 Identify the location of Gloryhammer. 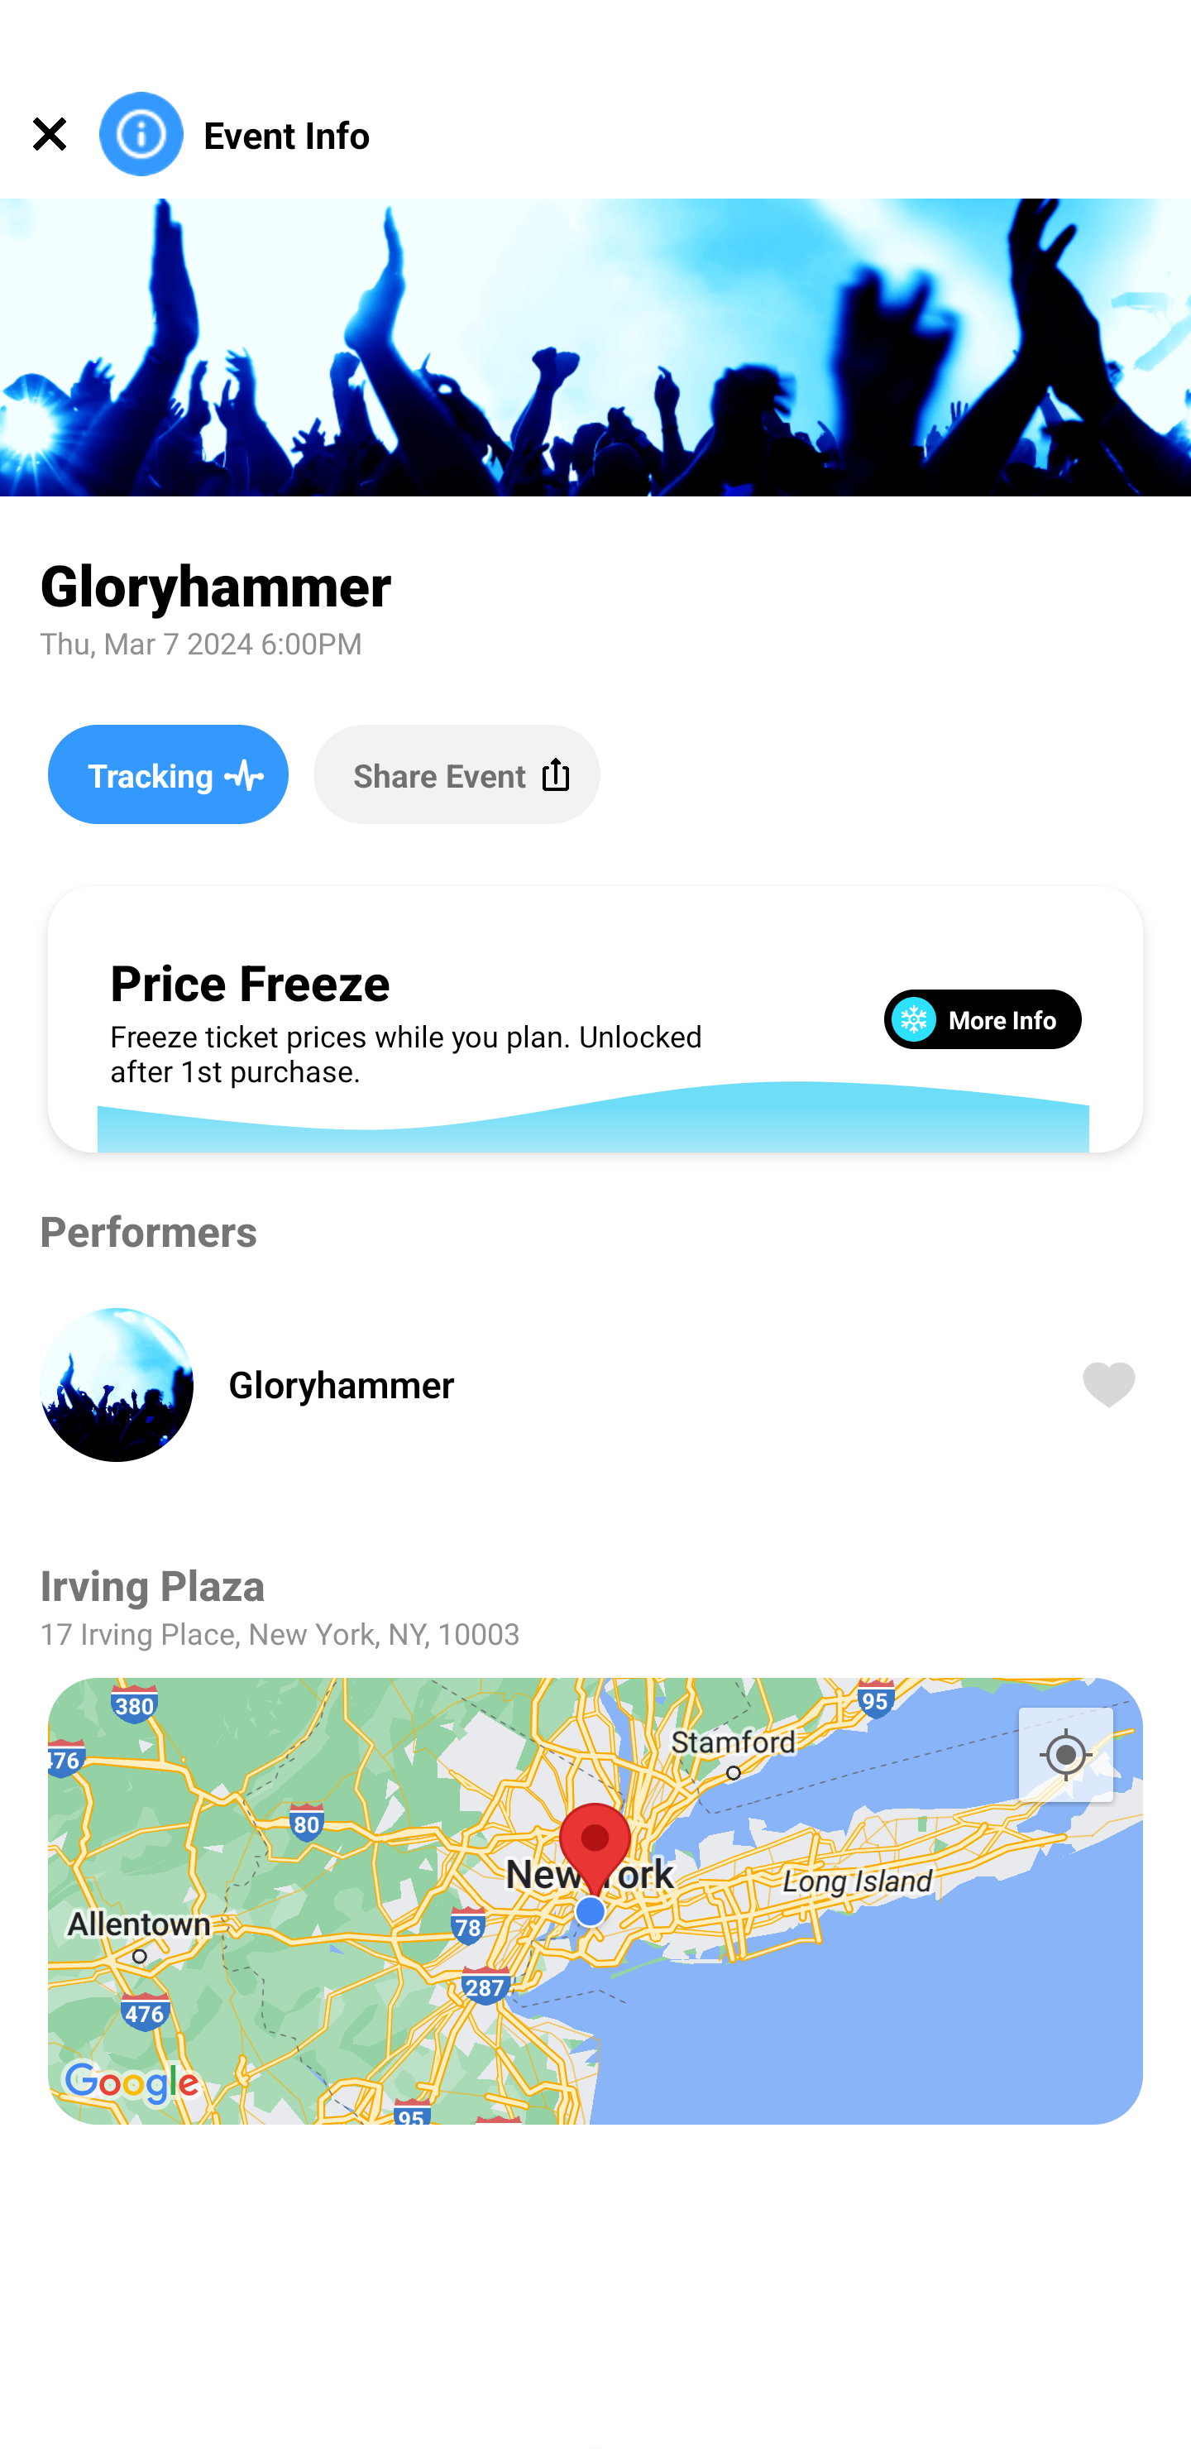
(615, 1384).